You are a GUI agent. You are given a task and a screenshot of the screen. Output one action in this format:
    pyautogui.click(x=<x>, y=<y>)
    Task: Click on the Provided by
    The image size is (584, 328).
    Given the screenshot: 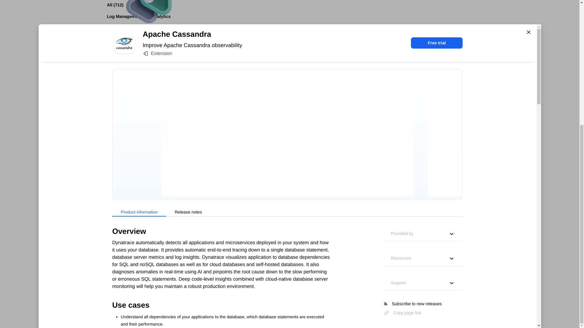 What is the action you would take?
    pyautogui.click(x=423, y=34)
    